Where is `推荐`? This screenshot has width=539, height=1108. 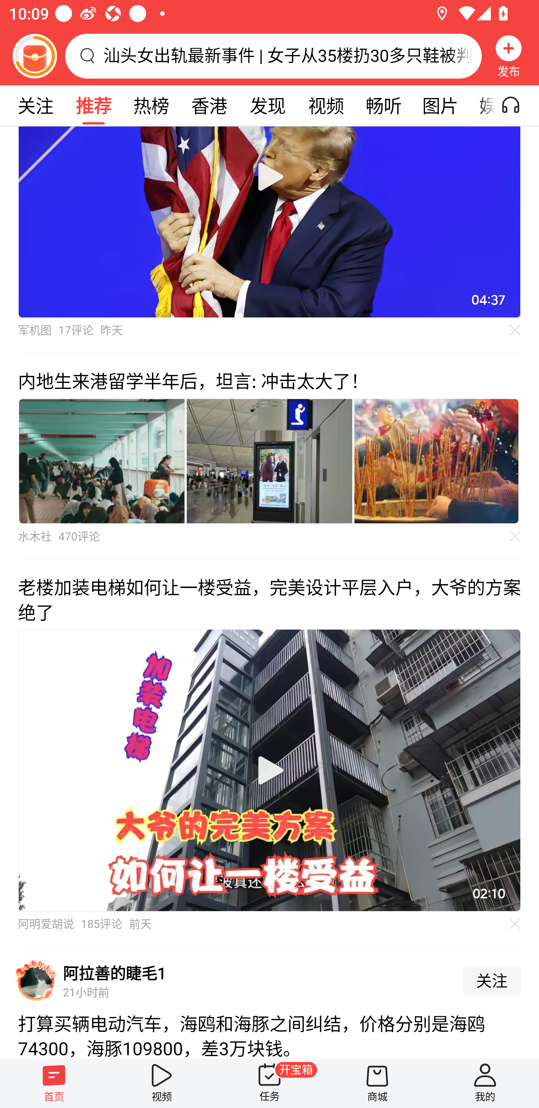 推荐 is located at coordinates (93, 106).